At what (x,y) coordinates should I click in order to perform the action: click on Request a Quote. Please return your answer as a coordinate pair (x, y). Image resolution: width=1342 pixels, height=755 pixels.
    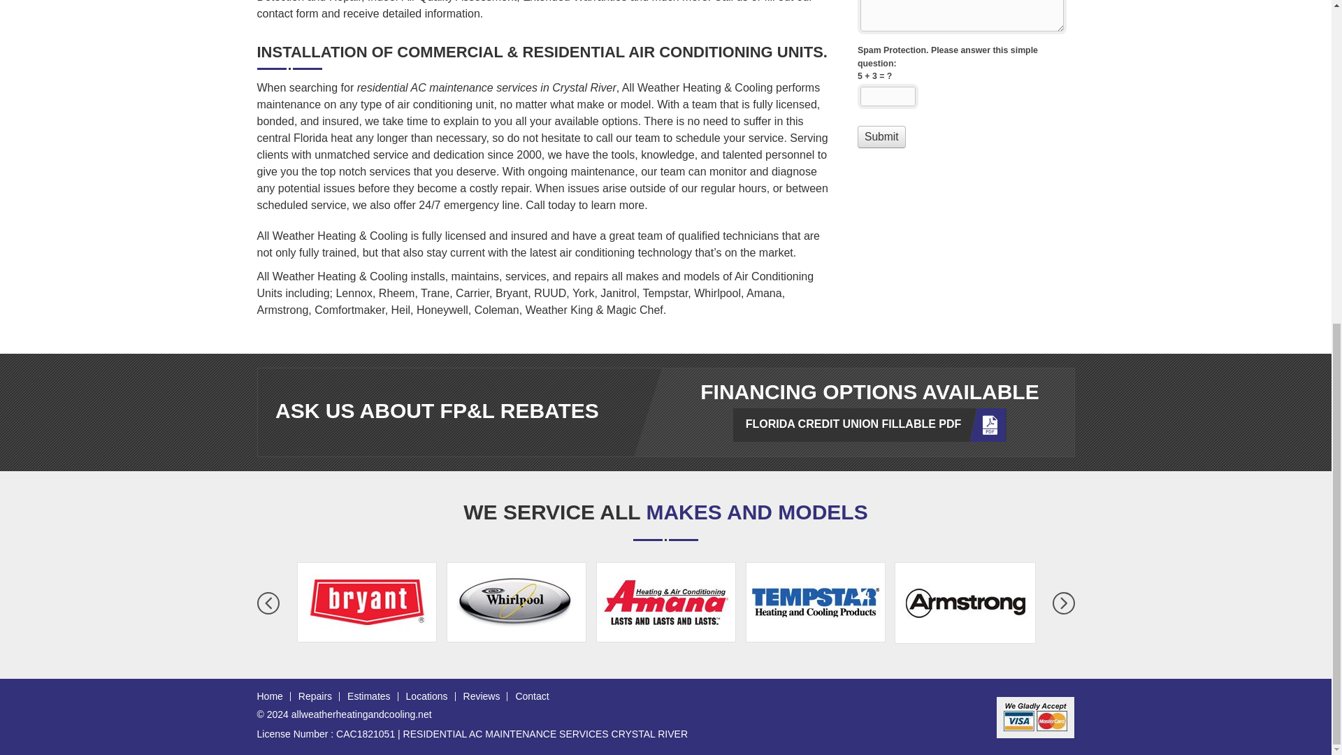
    Looking at the image, I should click on (960, 80).